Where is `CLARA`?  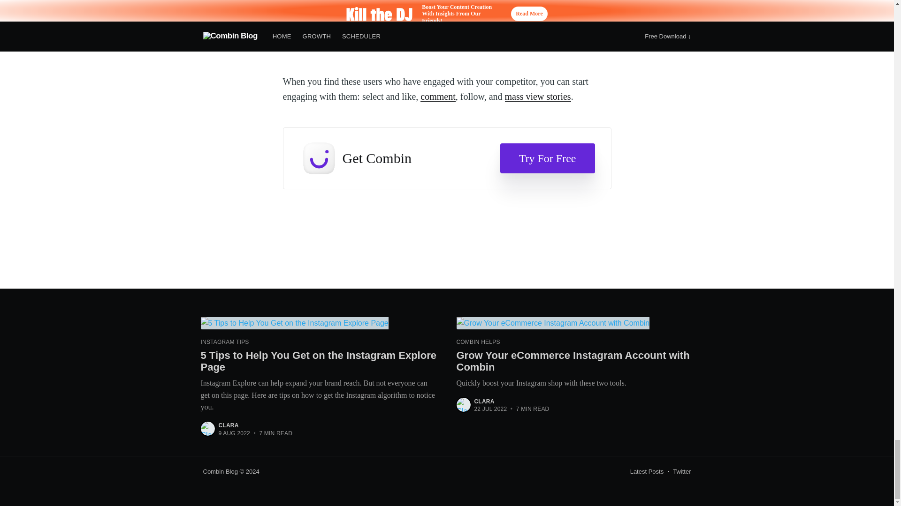
CLARA is located at coordinates (229, 425).